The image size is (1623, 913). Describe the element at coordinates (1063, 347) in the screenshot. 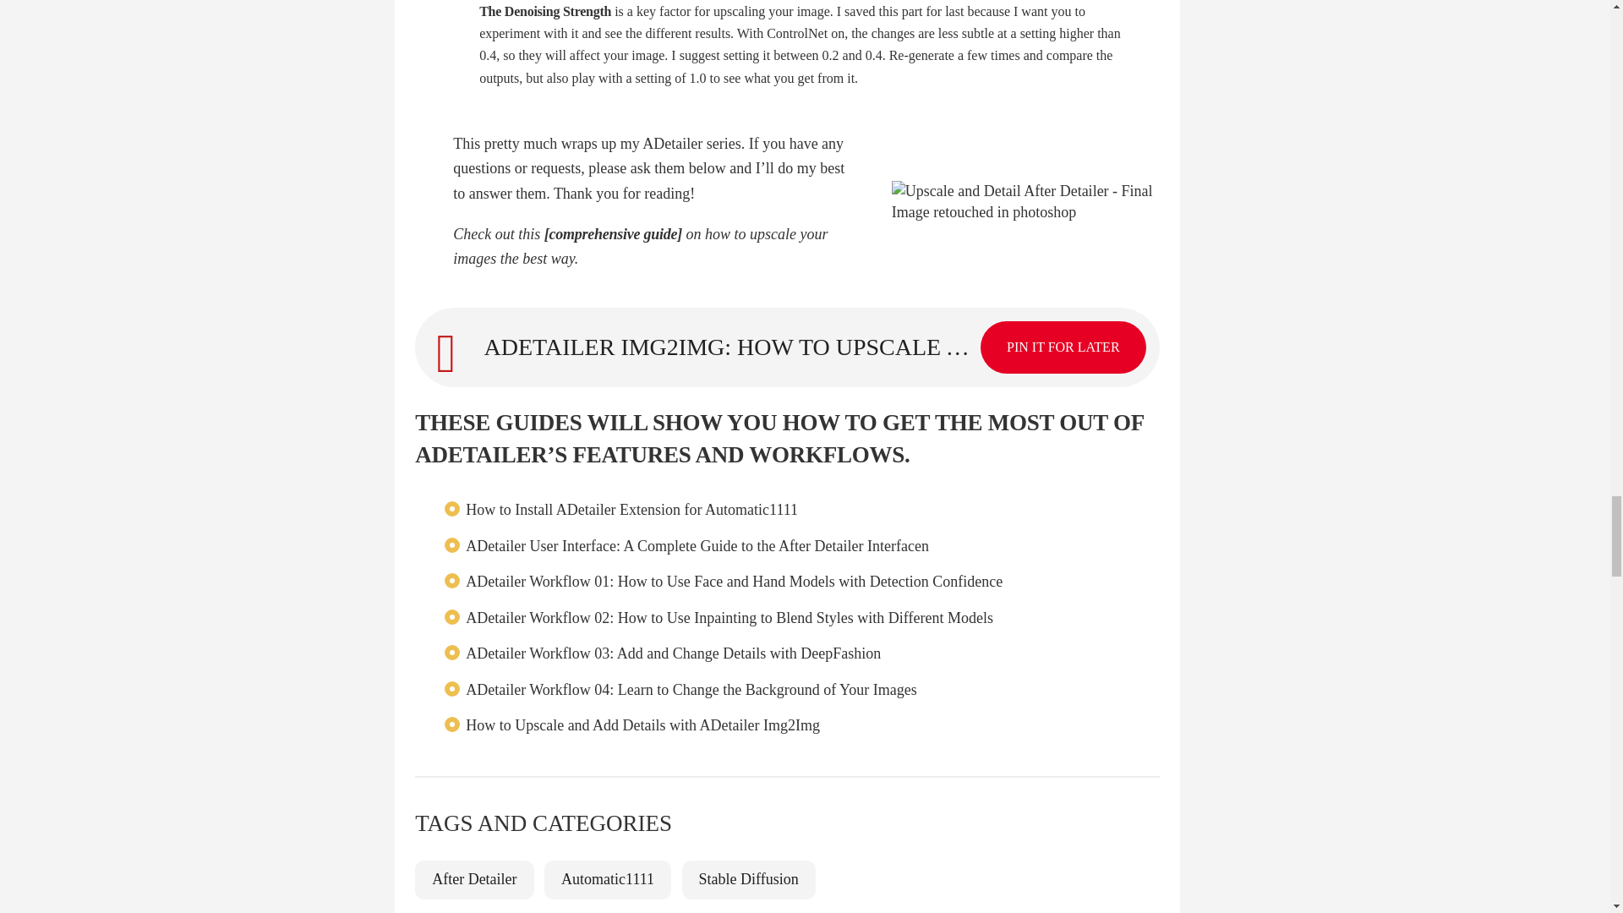

I see `PIN IT FOR LATER` at that location.